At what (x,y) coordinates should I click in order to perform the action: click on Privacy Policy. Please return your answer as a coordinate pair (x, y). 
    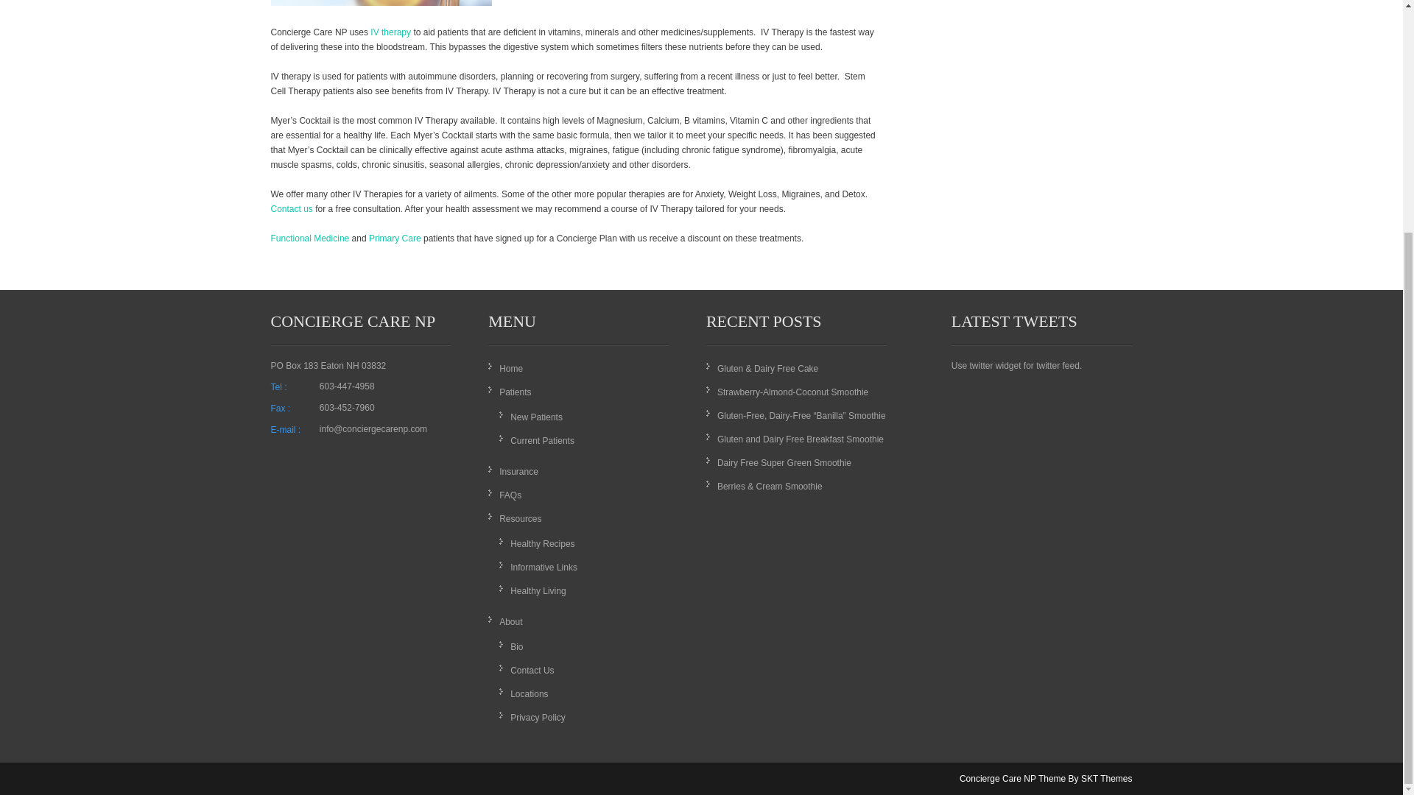
    Looking at the image, I should click on (538, 717).